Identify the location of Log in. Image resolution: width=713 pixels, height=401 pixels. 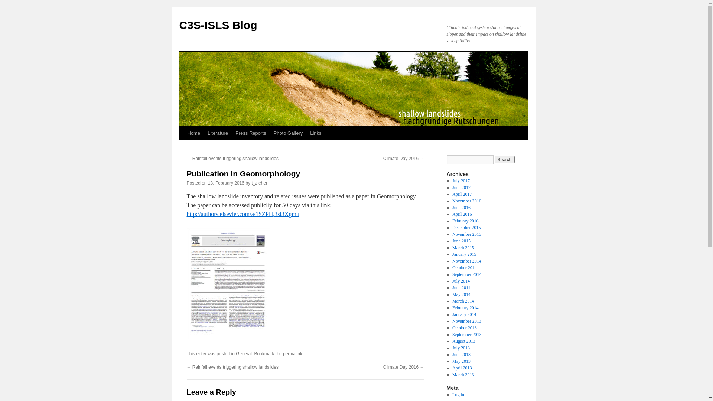
(458, 395).